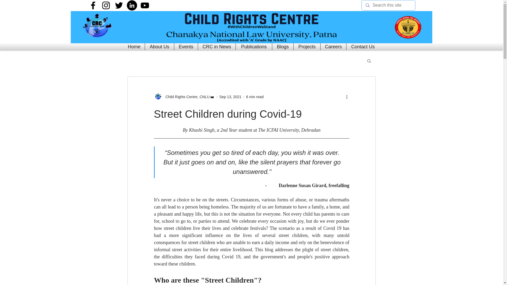  Describe the element at coordinates (217, 47) in the screenshot. I see `CRC in News` at that location.